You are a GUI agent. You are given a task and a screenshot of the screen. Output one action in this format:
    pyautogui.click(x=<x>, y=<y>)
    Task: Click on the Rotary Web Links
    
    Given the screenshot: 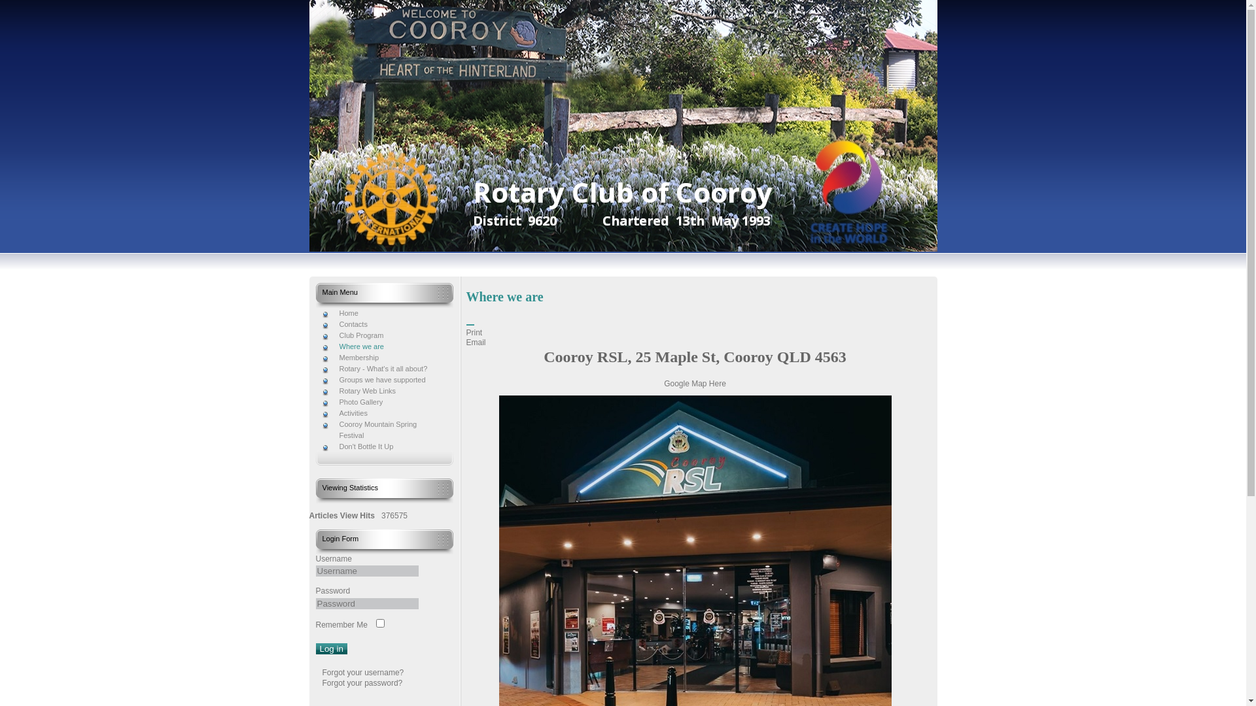 What is the action you would take?
    pyautogui.click(x=383, y=391)
    